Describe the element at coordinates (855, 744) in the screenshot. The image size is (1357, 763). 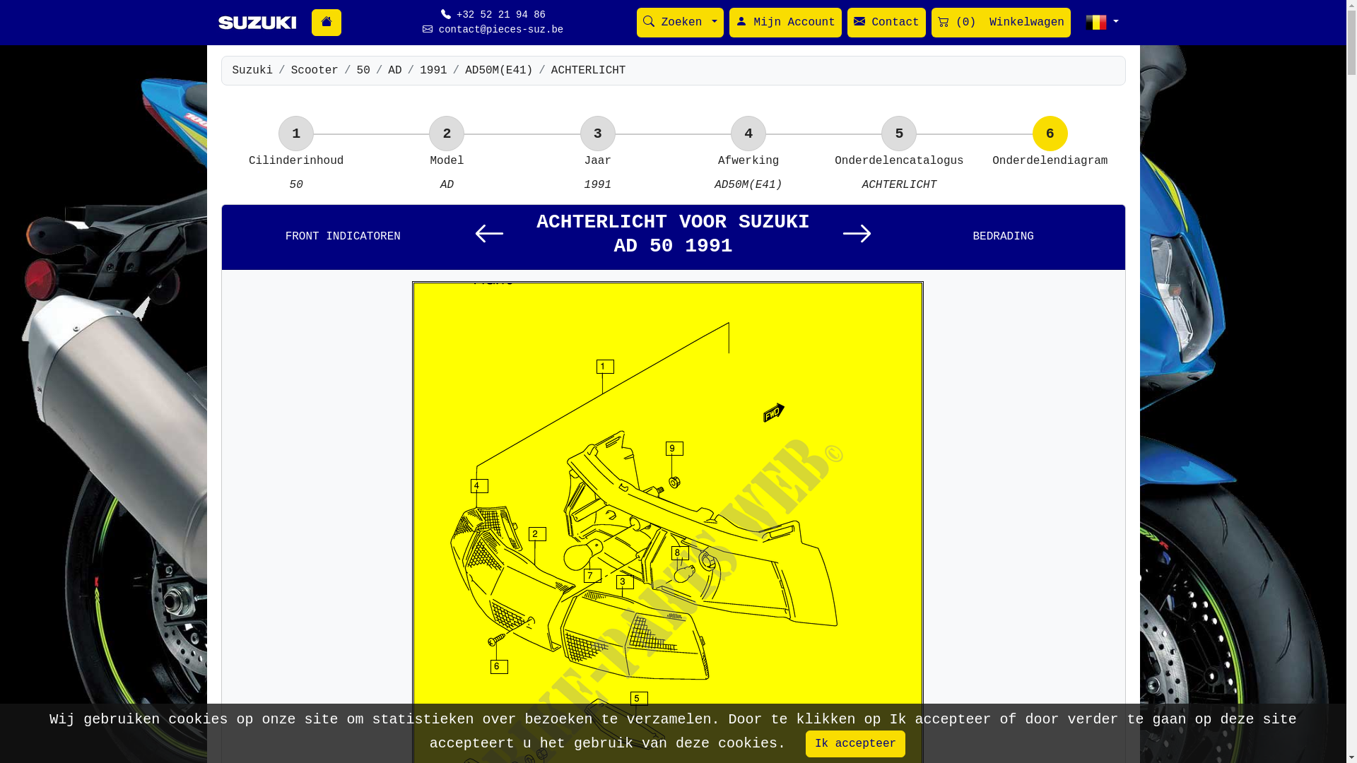
I see `Ik accepteer` at that location.